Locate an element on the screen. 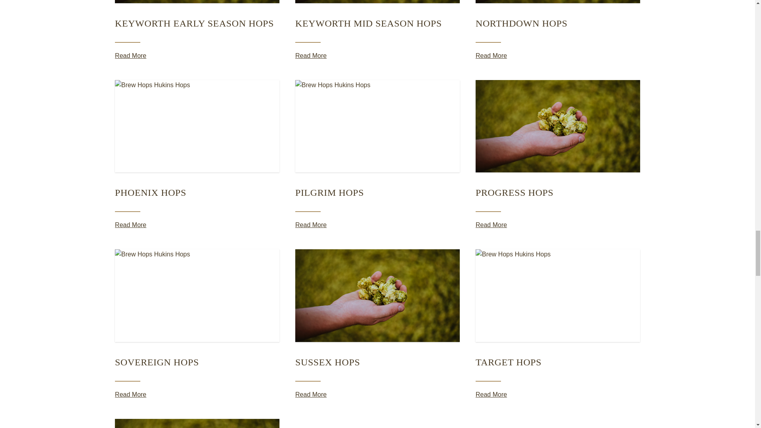 Image resolution: width=761 pixels, height=428 pixels. Brew Hops Hukins Hops is located at coordinates (197, 295).